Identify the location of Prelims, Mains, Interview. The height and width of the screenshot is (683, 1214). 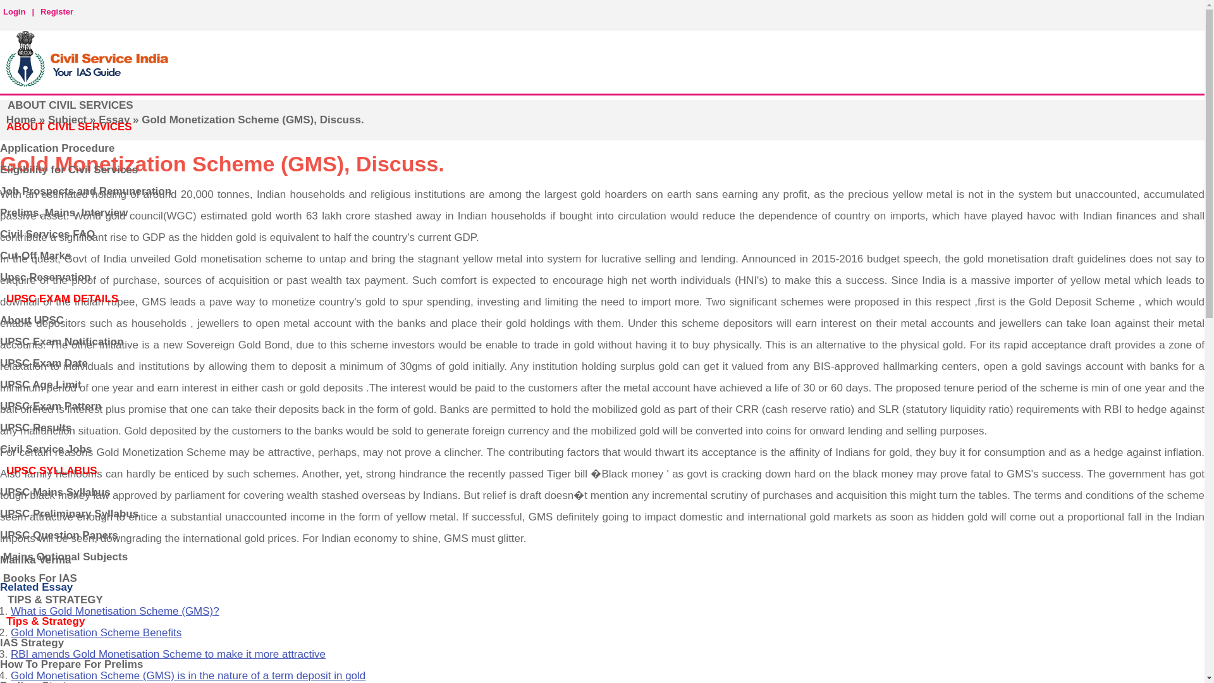
(63, 212).